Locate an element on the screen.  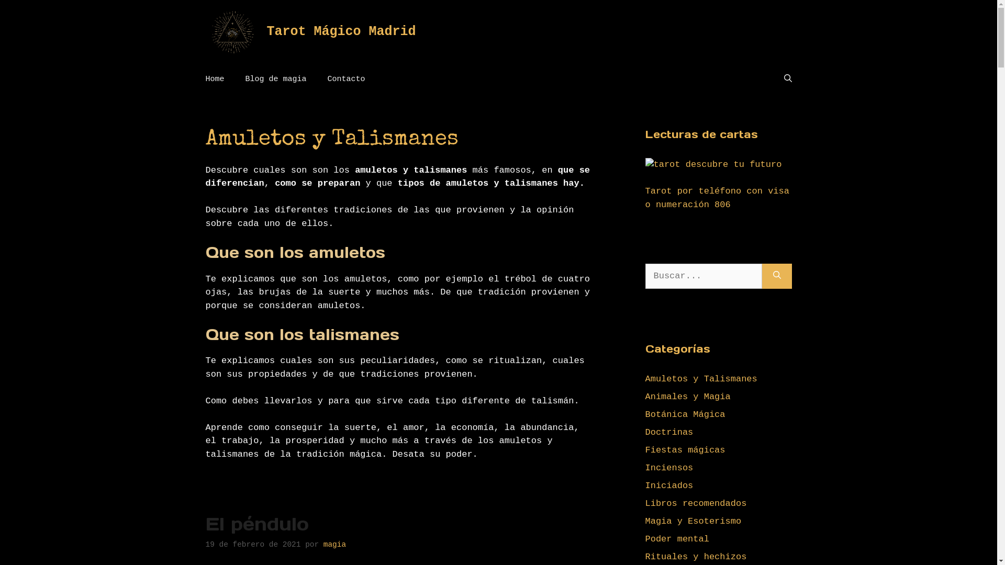
Inciensos is located at coordinates (669, 468).